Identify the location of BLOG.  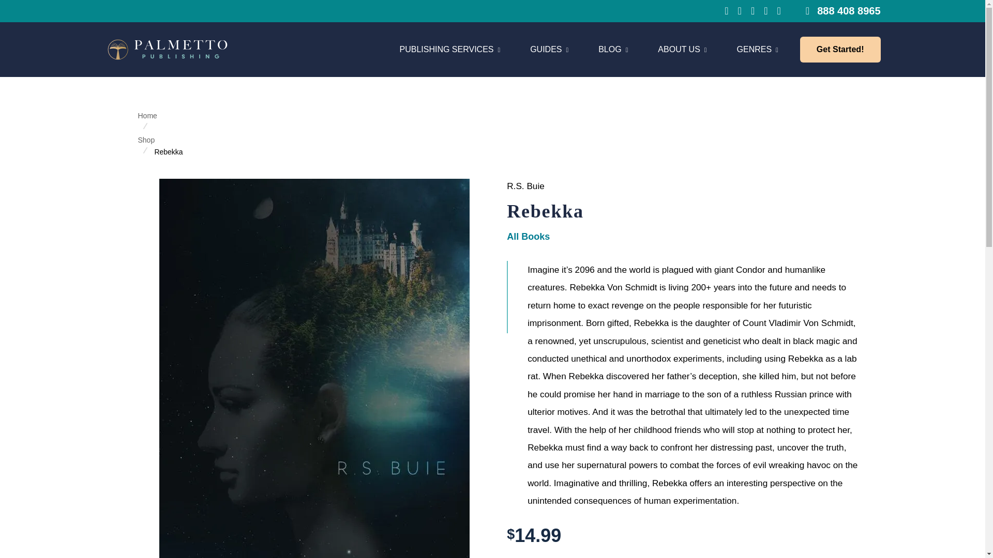
(449, 50).